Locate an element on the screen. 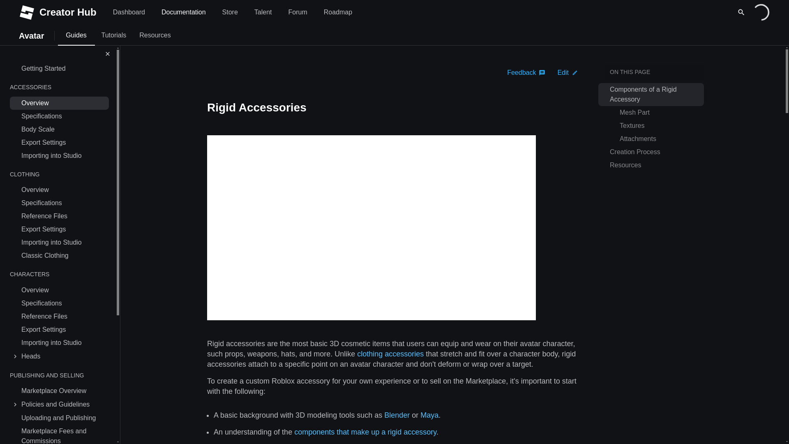  Specifications is located at coordinates (64, 203).